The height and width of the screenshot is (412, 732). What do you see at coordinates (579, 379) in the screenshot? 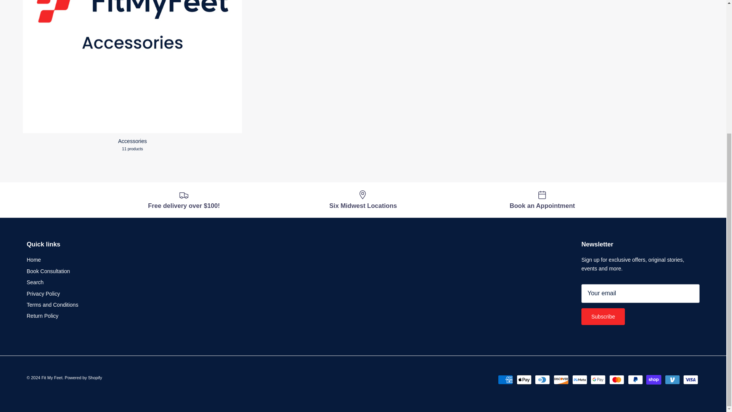
I see `Meta Pay` at bounding box center [579, 379].